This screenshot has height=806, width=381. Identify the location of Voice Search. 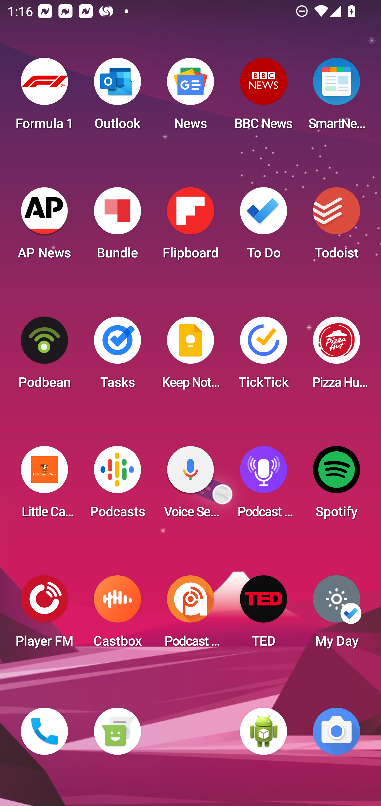
(190, 485).